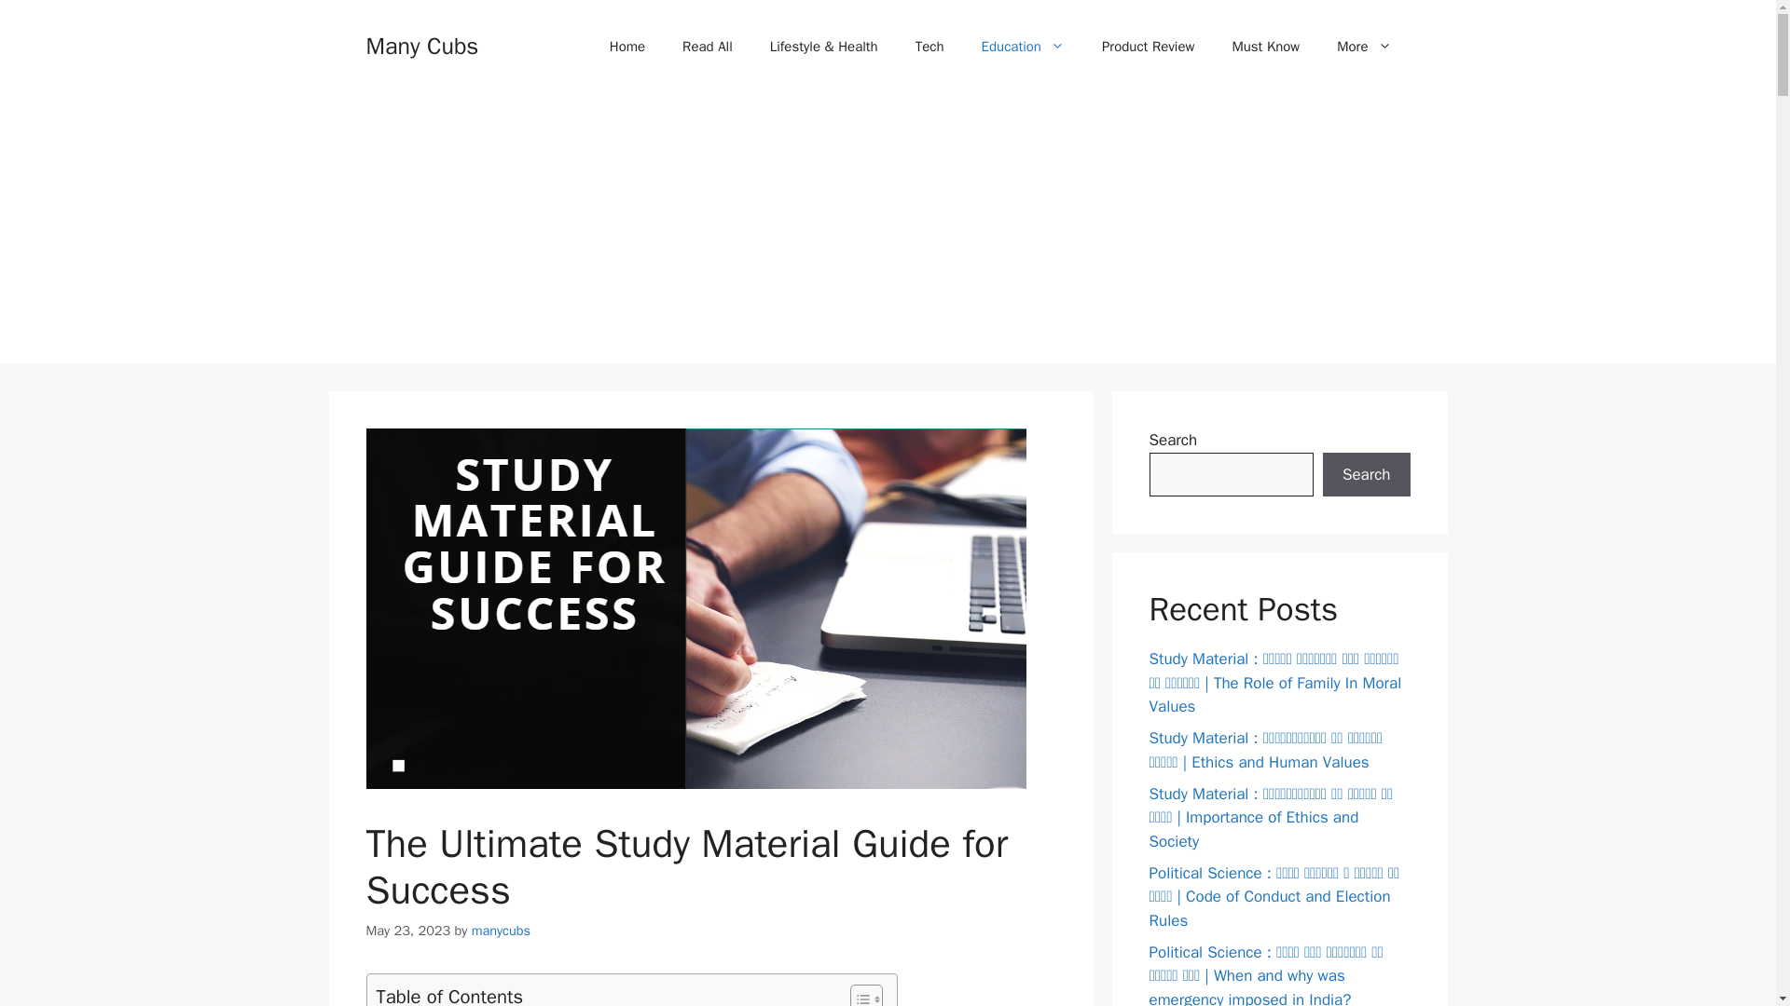 This screenshot has height=1006, width=1790. Describe the element at coordinates (929, 47) in the screenshot. I see `Tech` at that location.